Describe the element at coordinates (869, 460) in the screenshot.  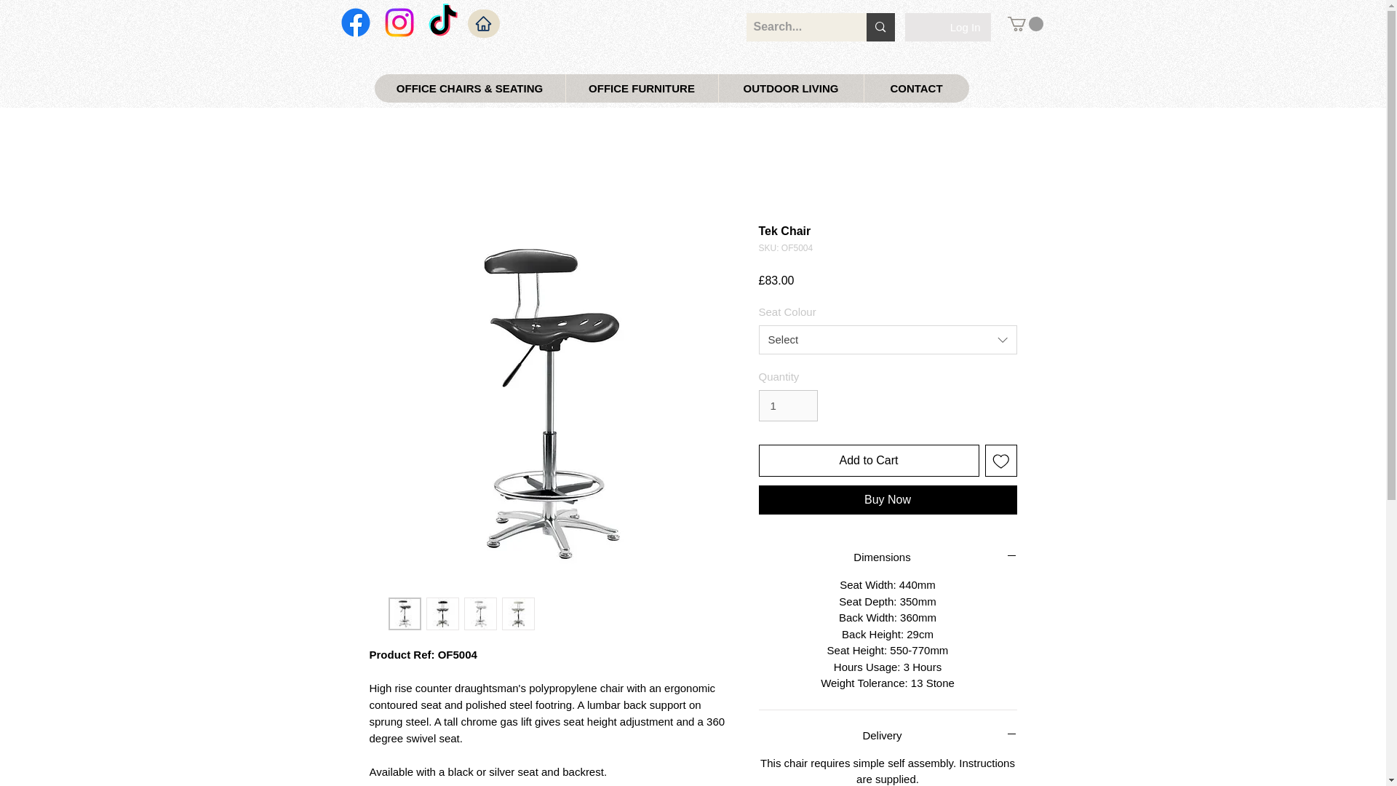
I see `Add to Cart` at that location.